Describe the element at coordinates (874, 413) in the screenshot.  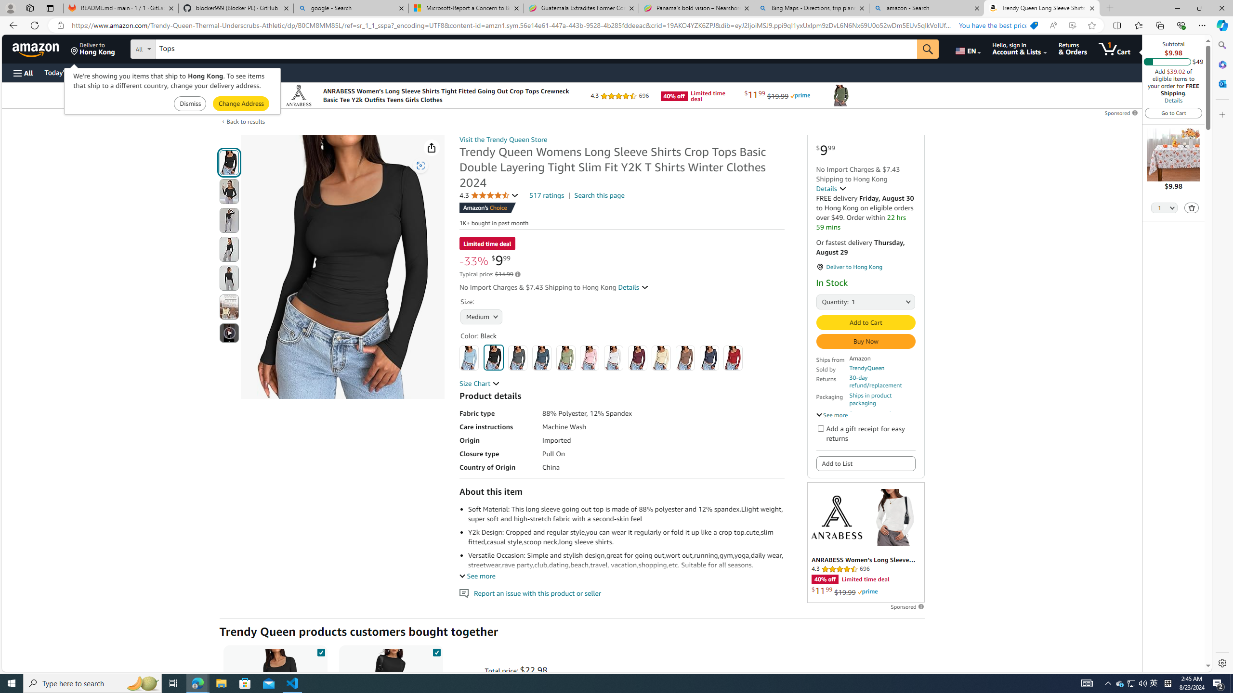
I see `Secure transaction` at that location.